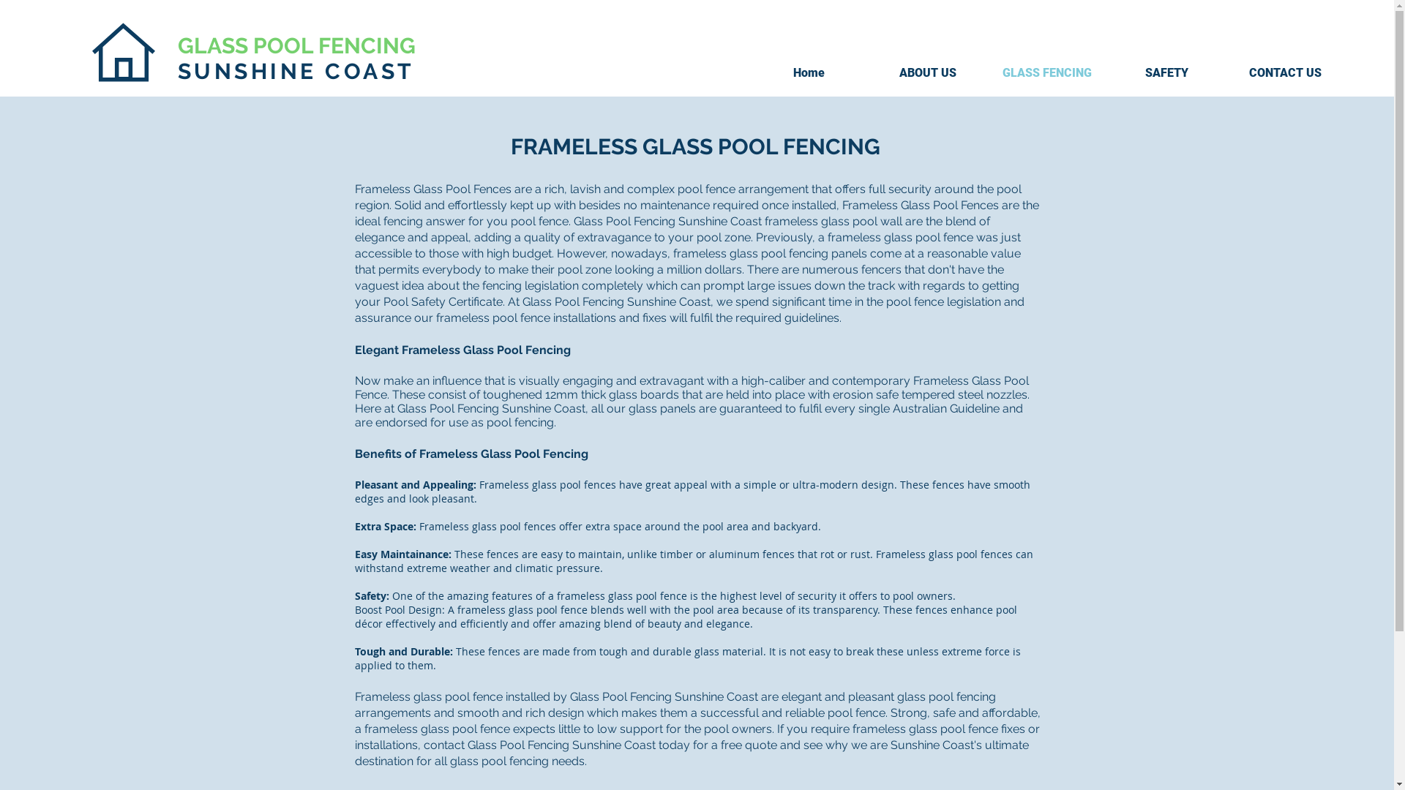 The height and width of the screenshot is (790, 1405). What do you see at coordinates (1048, 73) in the screenshot?
I see `GLASS FENCING` at bounding box center [1048, 73].